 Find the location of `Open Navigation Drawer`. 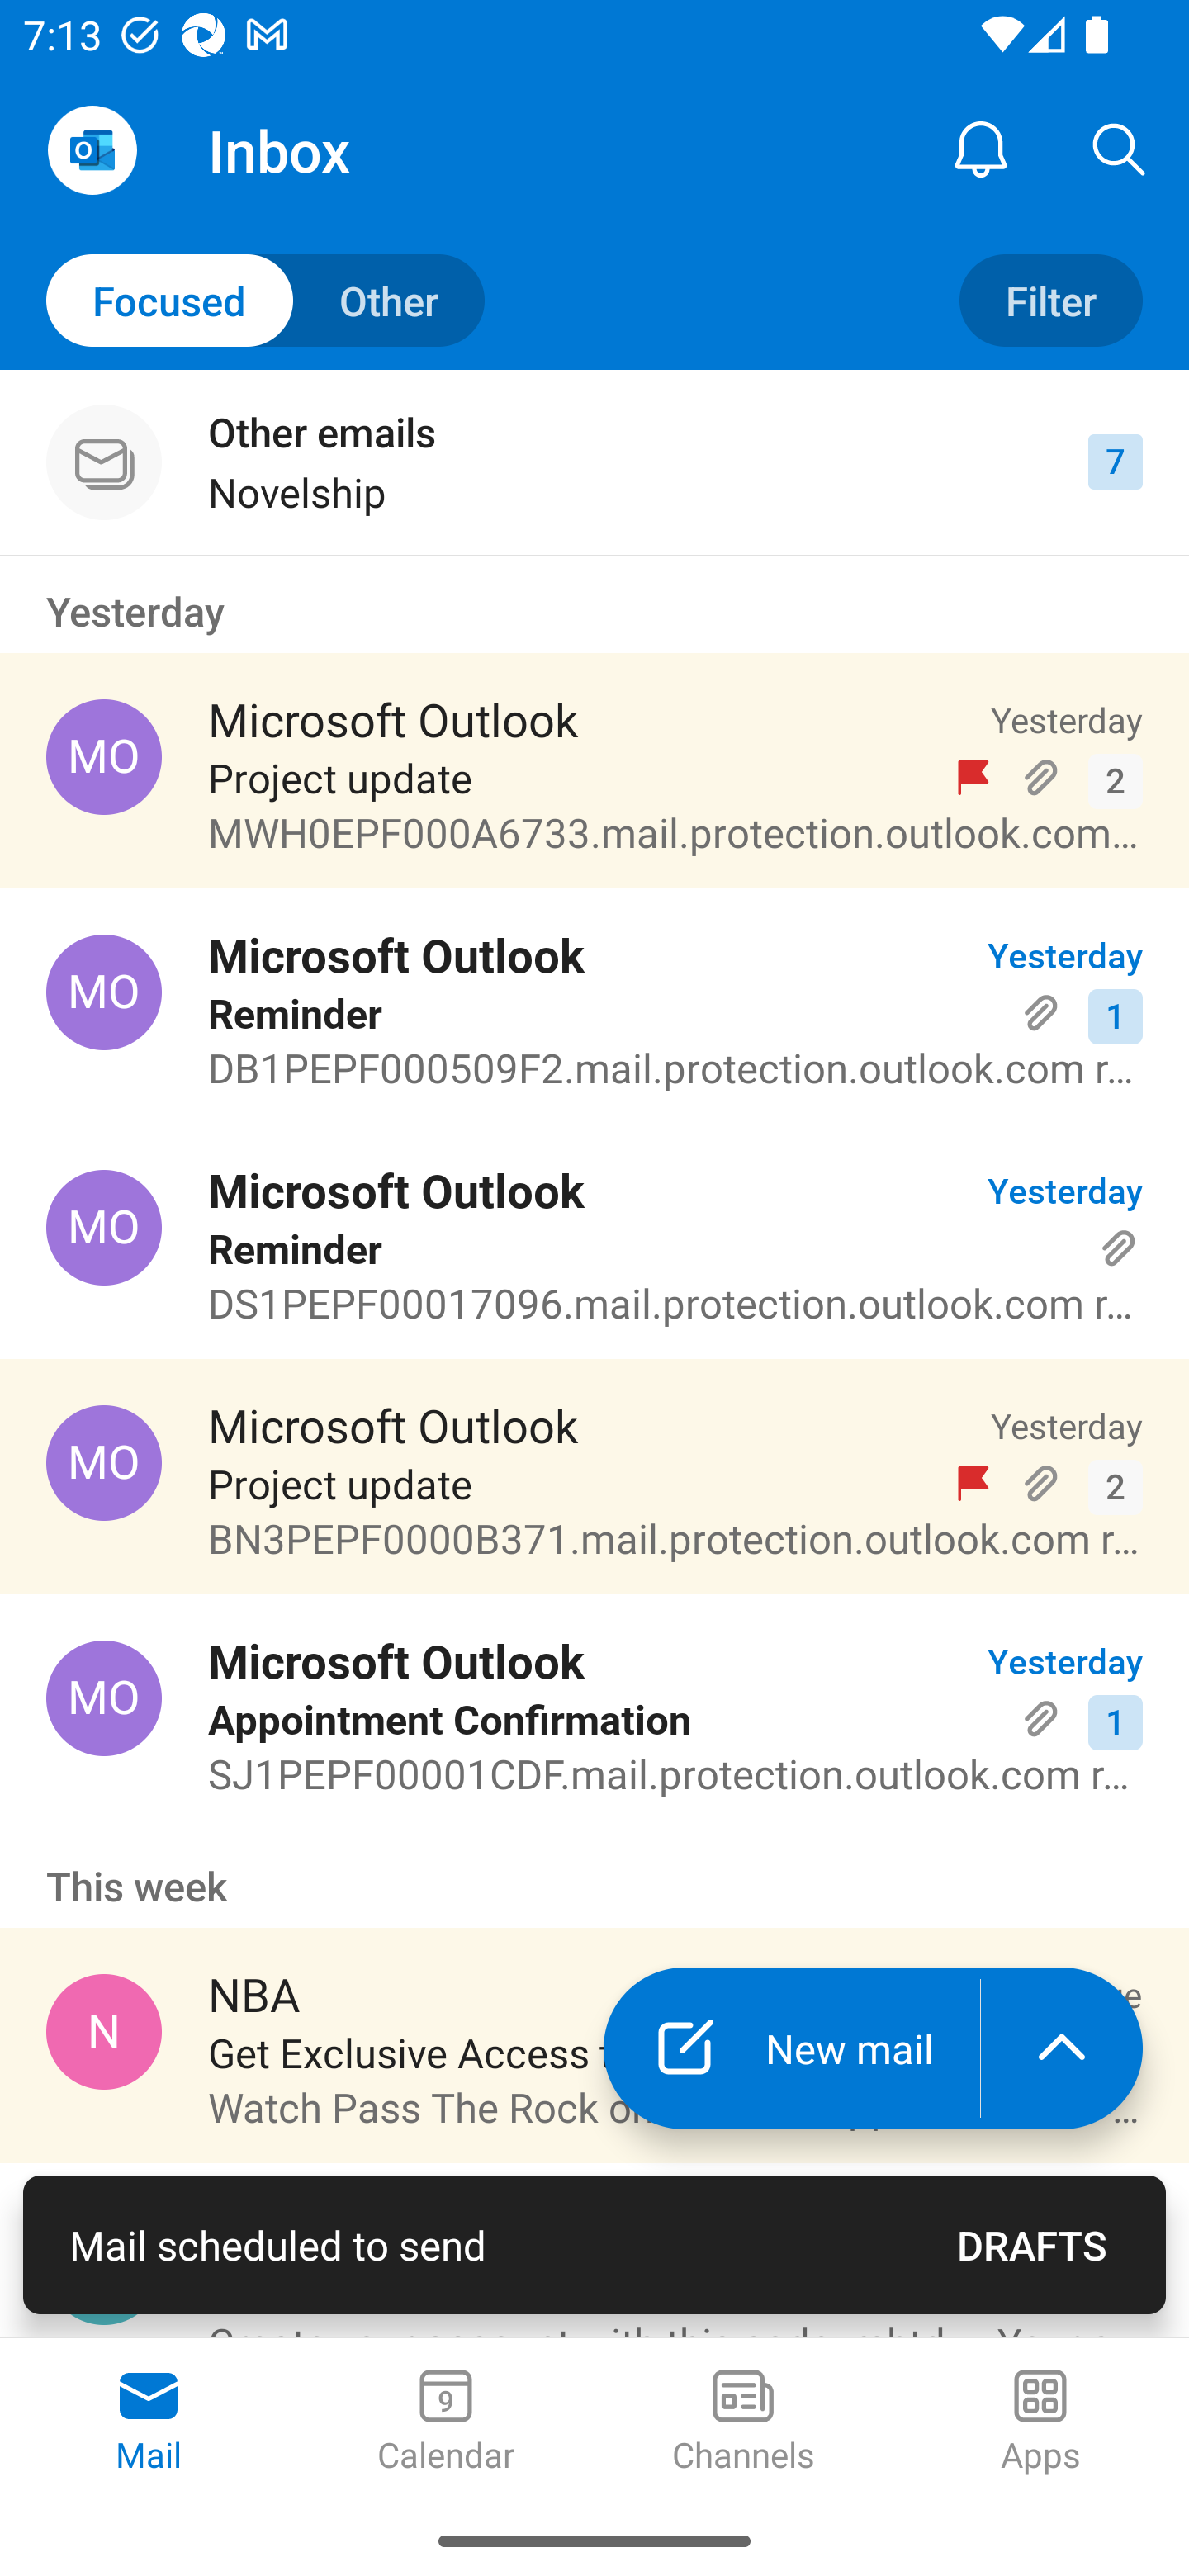

Open Navigation Drawer is located at coordinates (92, 150).